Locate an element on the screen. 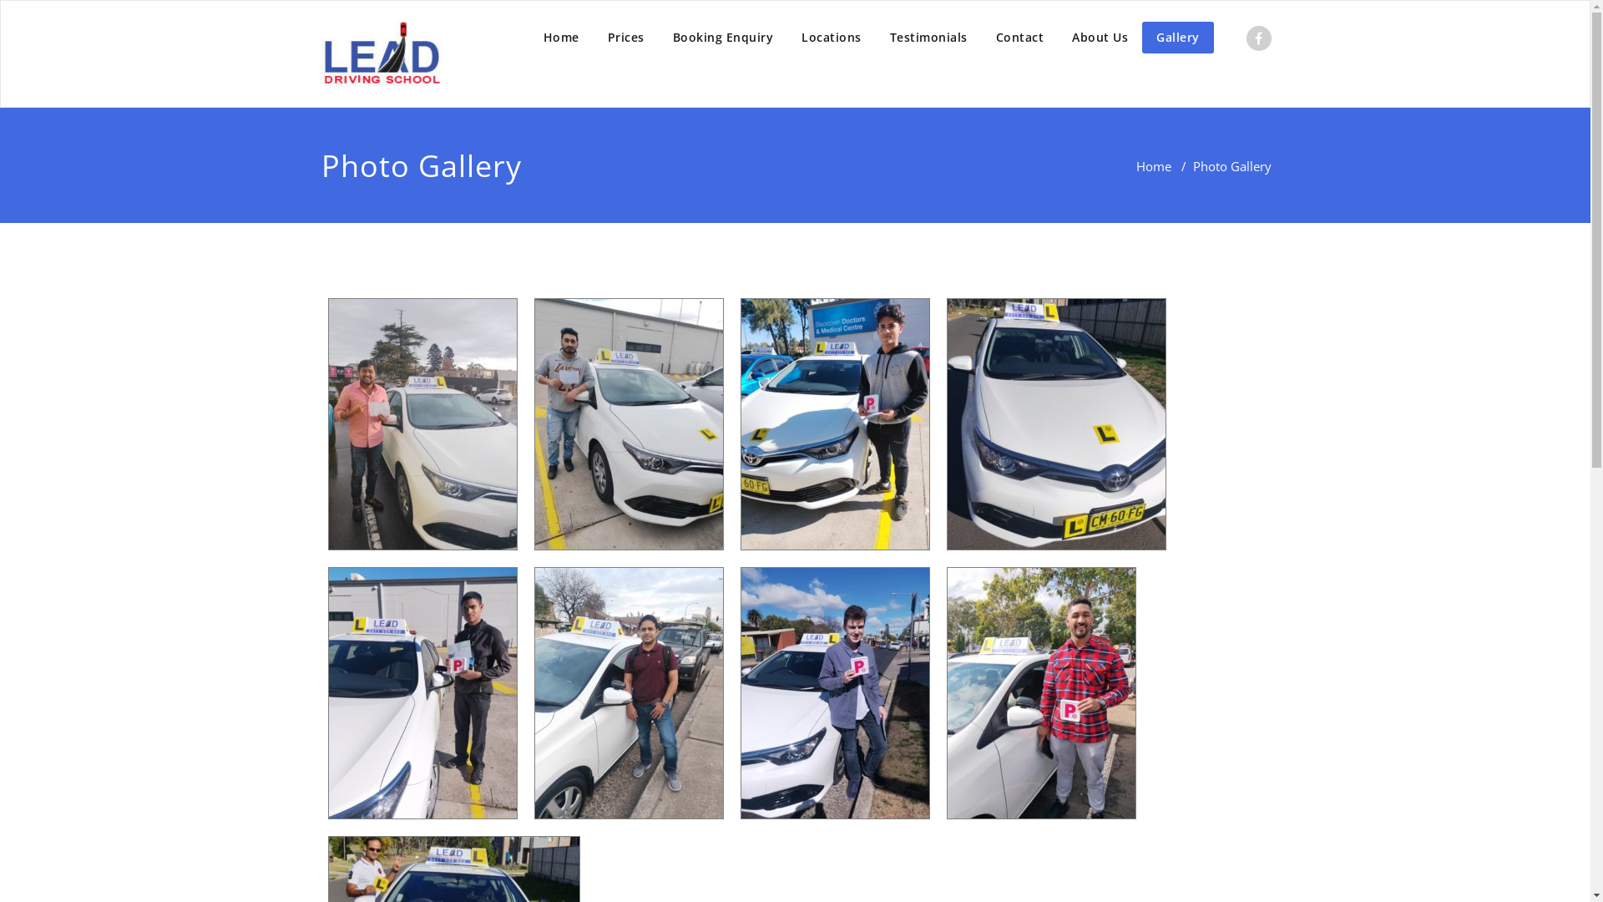 The height and width of the screenshot is (902, 1603). Home is located at coordinates (561, 38).